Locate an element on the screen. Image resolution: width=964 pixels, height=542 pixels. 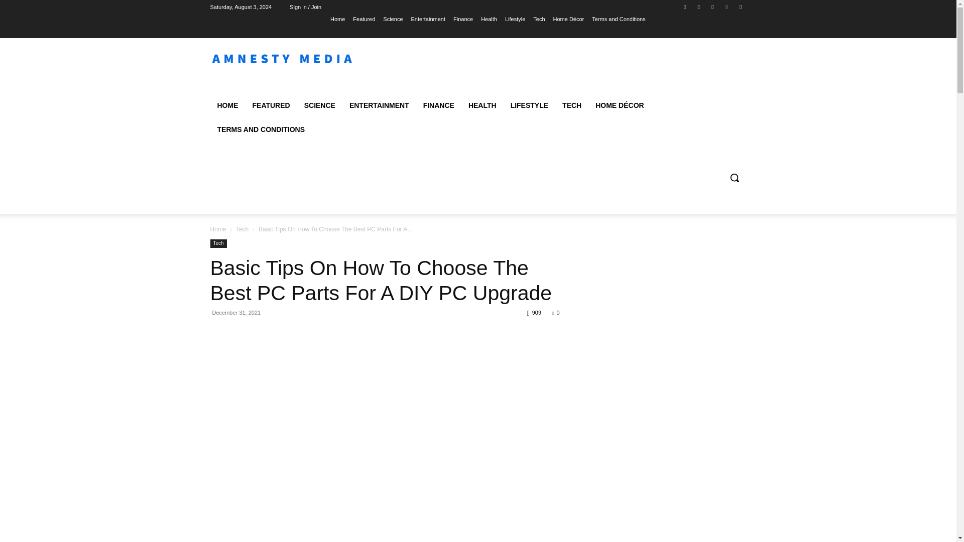
Terms and Conditions is located at coordinates (618, 19).